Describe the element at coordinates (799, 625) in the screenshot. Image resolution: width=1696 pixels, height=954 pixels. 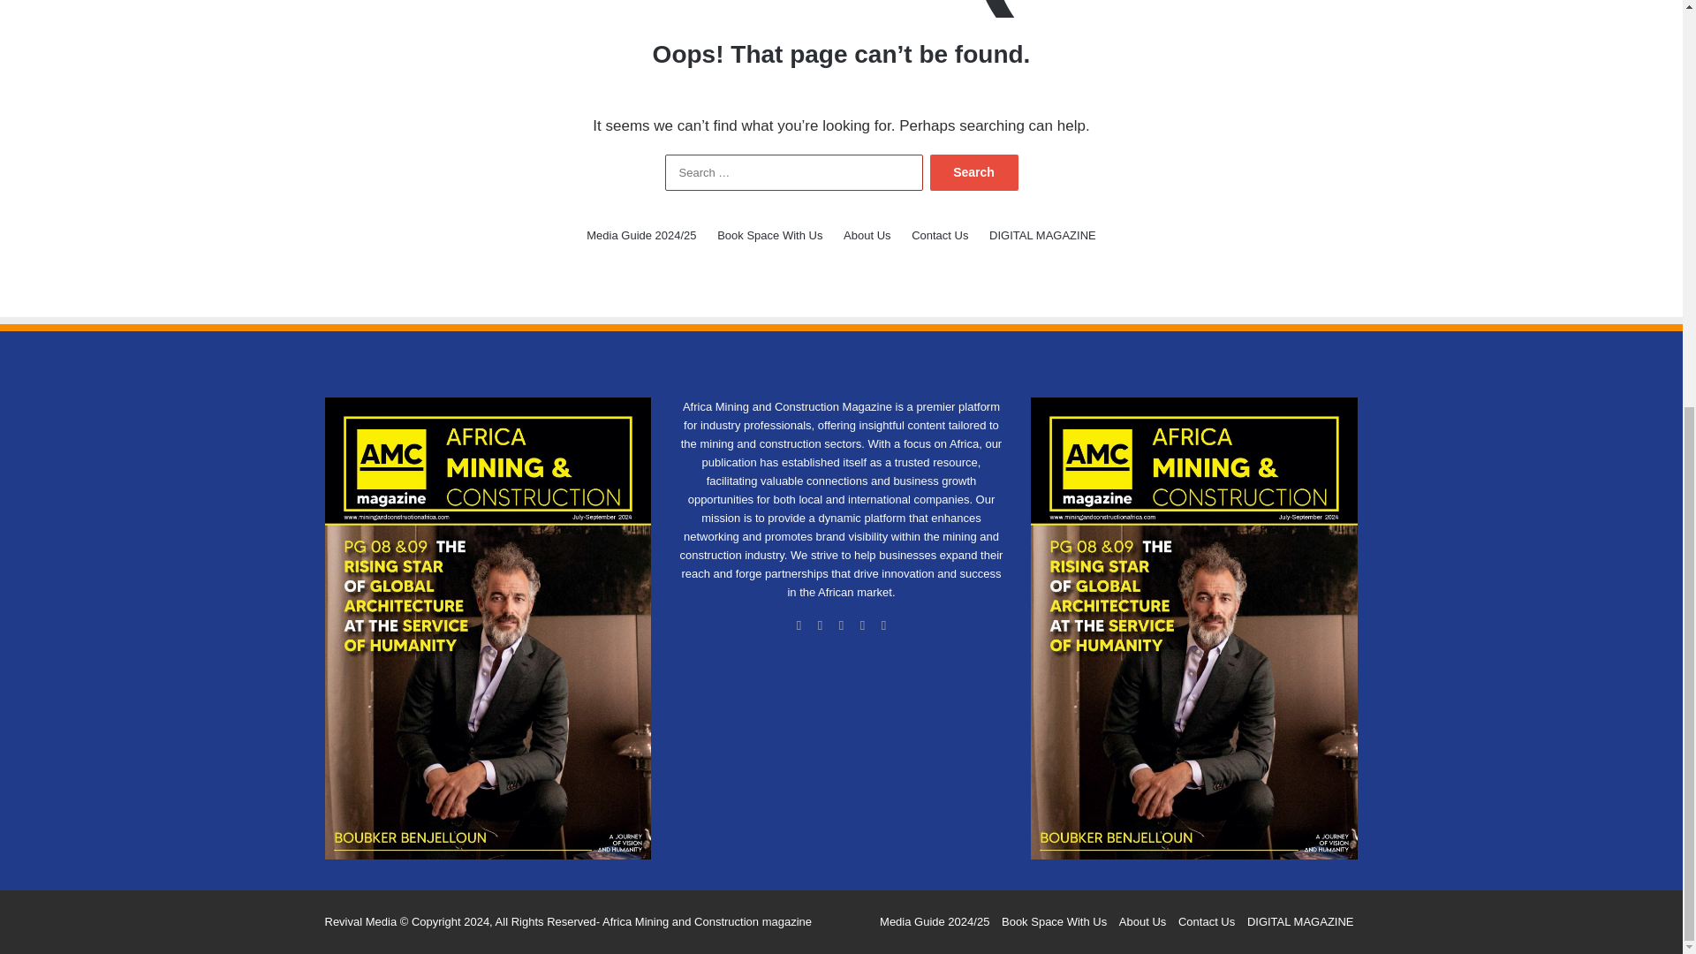
I see `Facebook` at that location.